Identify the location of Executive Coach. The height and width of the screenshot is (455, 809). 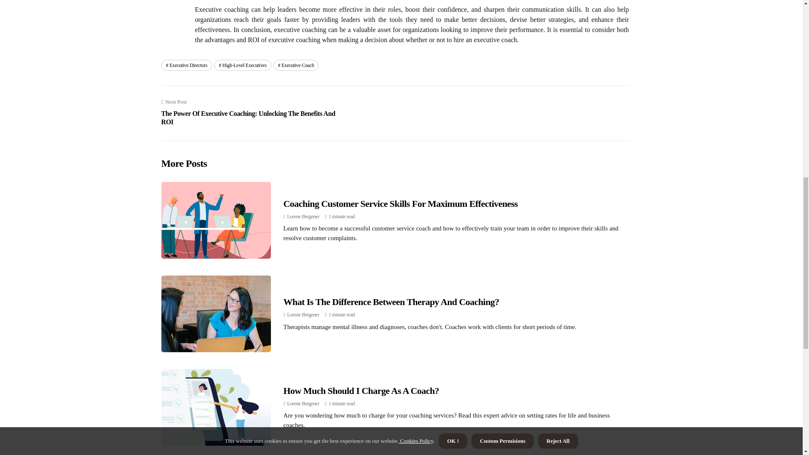
(296, 65).